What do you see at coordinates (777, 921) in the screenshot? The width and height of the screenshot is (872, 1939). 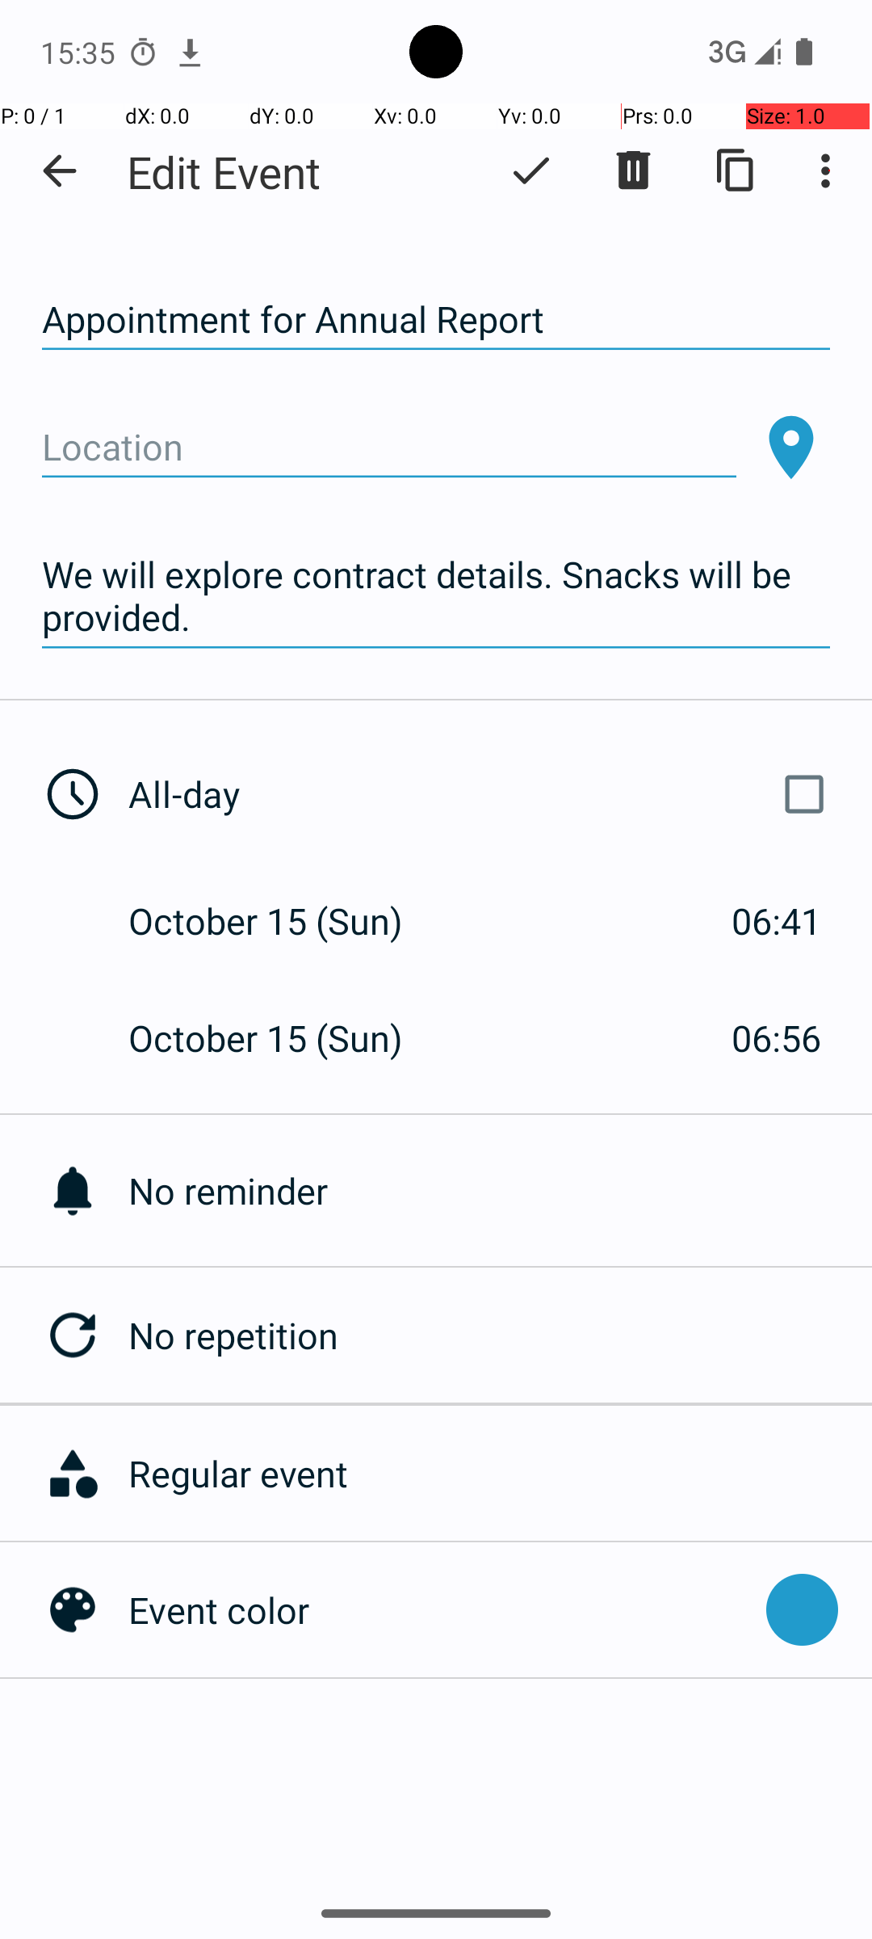 I see `06:41` at bounding box center [777, 921].